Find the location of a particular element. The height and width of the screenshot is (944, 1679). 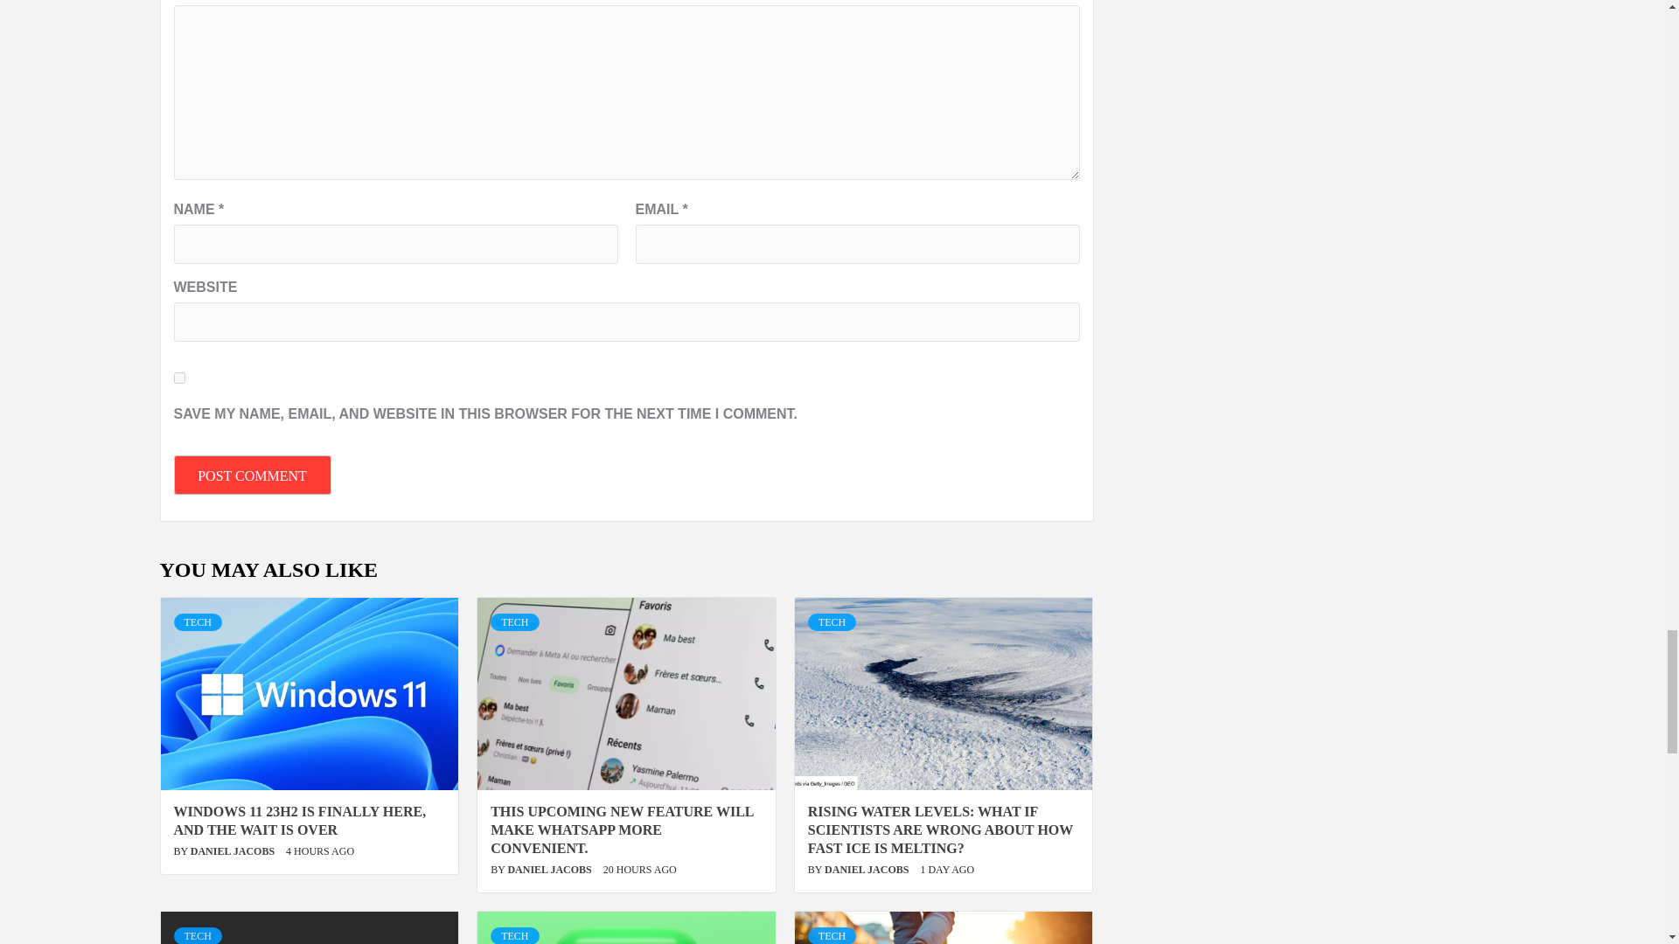

DANIEL JACOBS is located at coordinates (867, 870).